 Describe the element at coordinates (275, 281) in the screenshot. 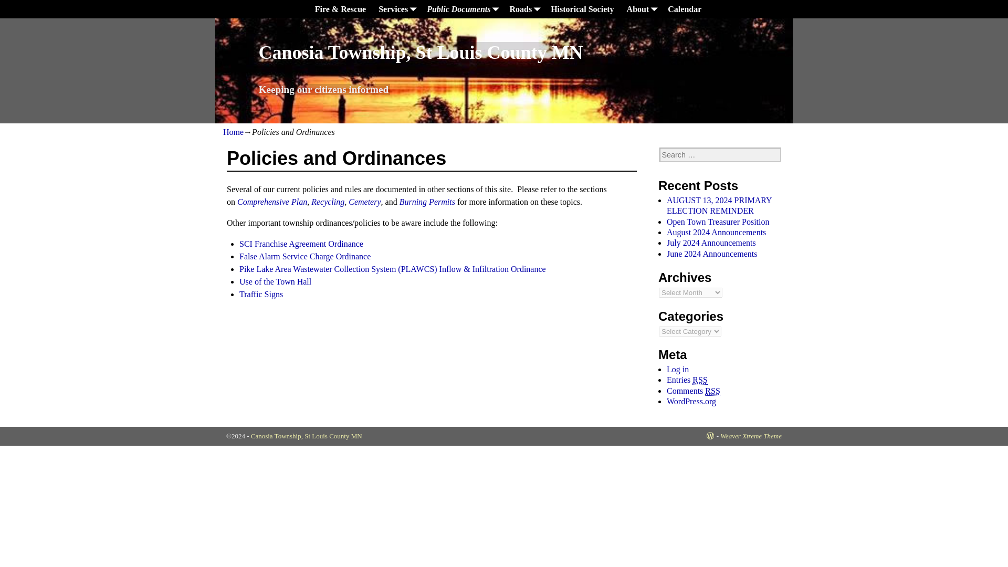

I see `Use of the Town Hall` at that location.